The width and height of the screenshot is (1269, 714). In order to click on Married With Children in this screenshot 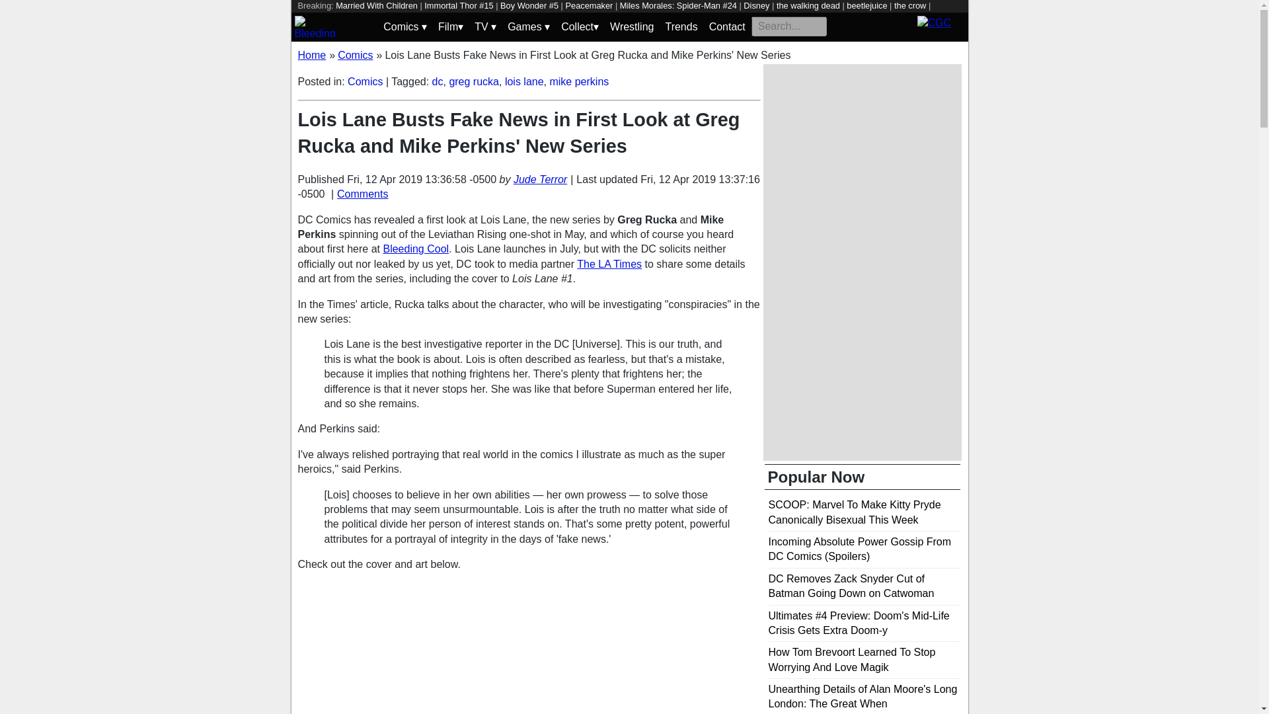, I will do `click(377, 5)`.